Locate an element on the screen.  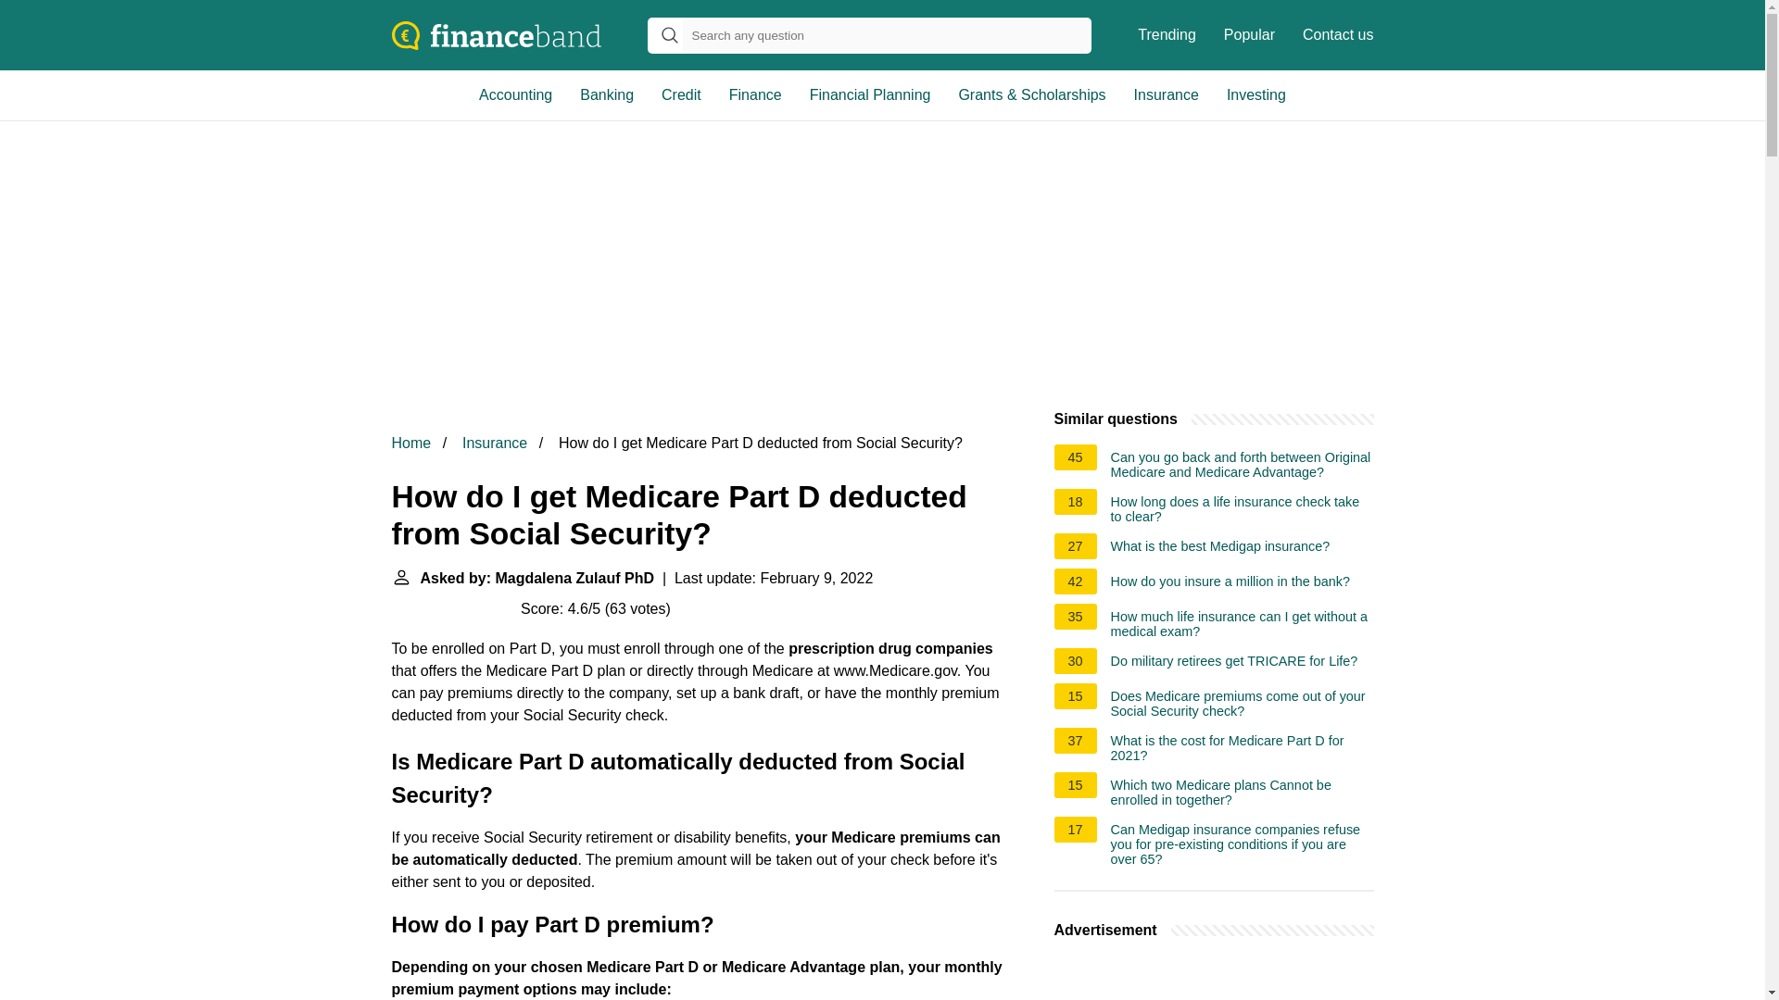
Banking is located at coordinates (606, 94).